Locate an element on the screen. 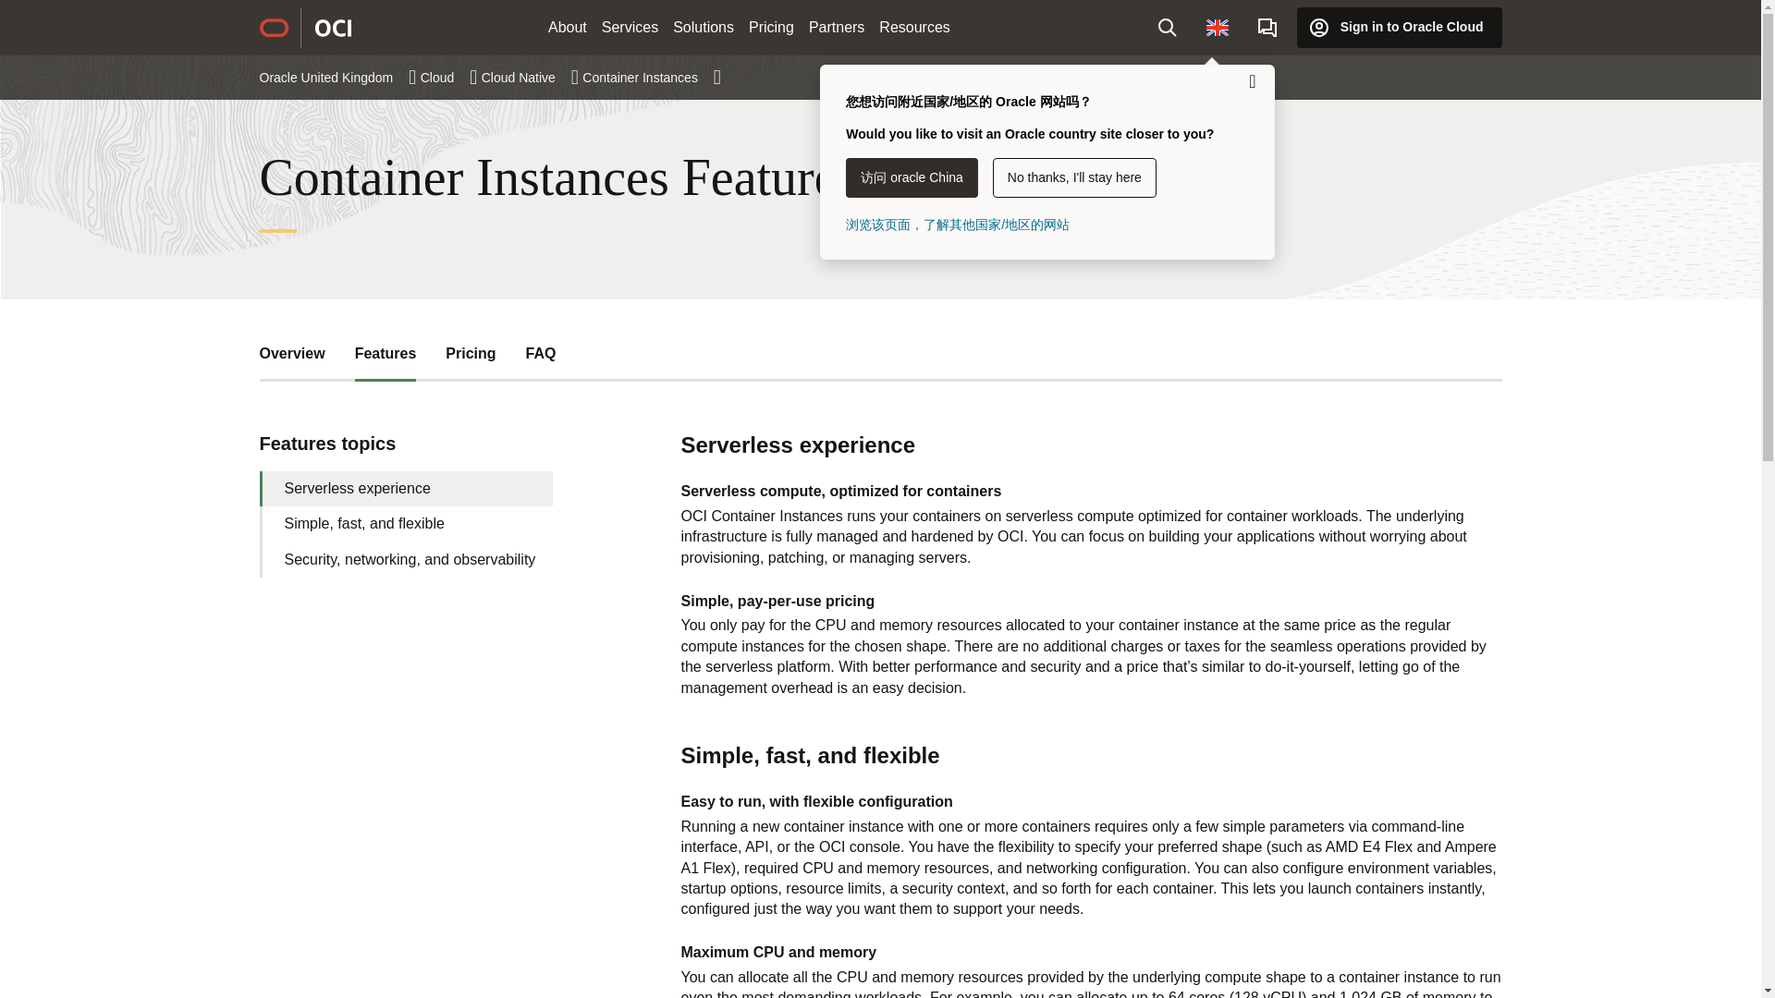 This screenshot has width=1775, height=998. Partners is located at coordinates (836, 28).